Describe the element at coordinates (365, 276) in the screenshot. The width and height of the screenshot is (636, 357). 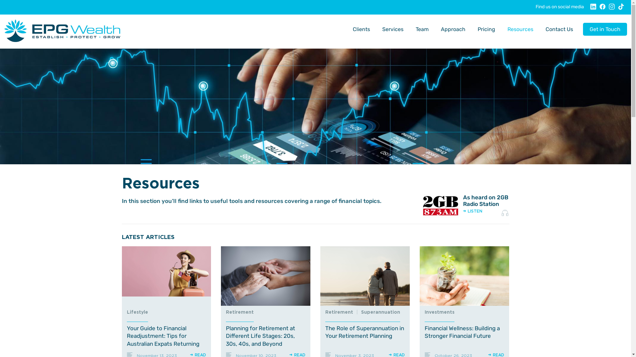
I see `The Role of Superannuation in Your Retirement Planning` at that location.